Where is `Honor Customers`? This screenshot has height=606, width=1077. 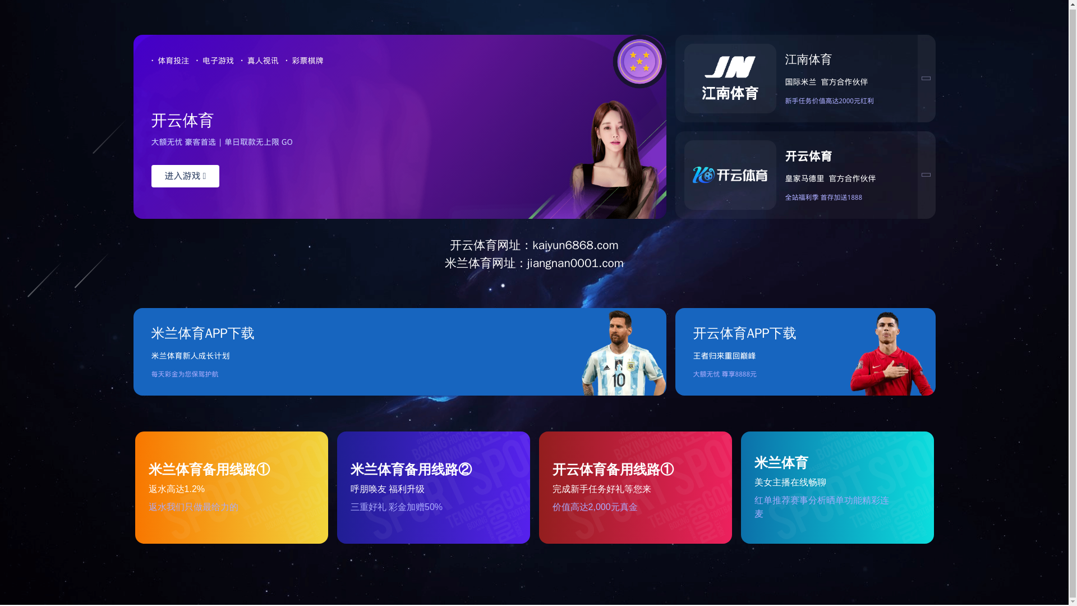
Honor Customers is located at coordinates (682, 100).